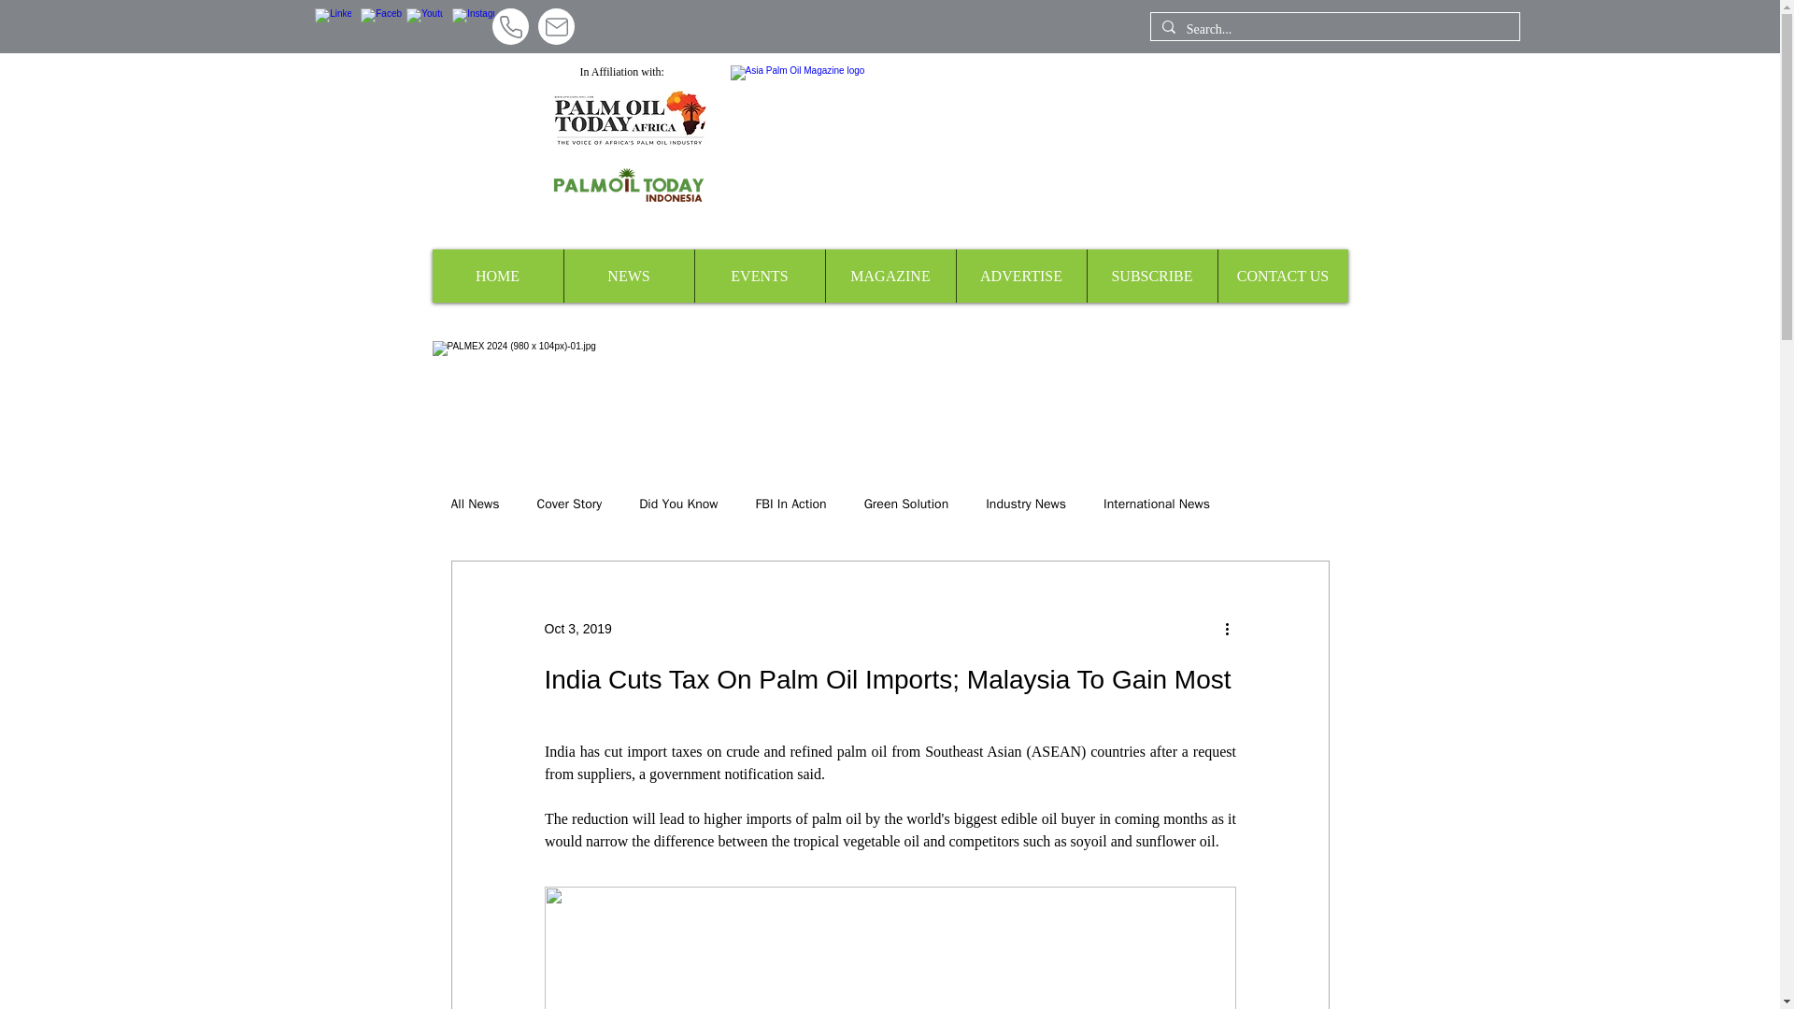 This screenshot has height=1009, width=1794. I want to click on CONTACT US, so click(1281, 276).